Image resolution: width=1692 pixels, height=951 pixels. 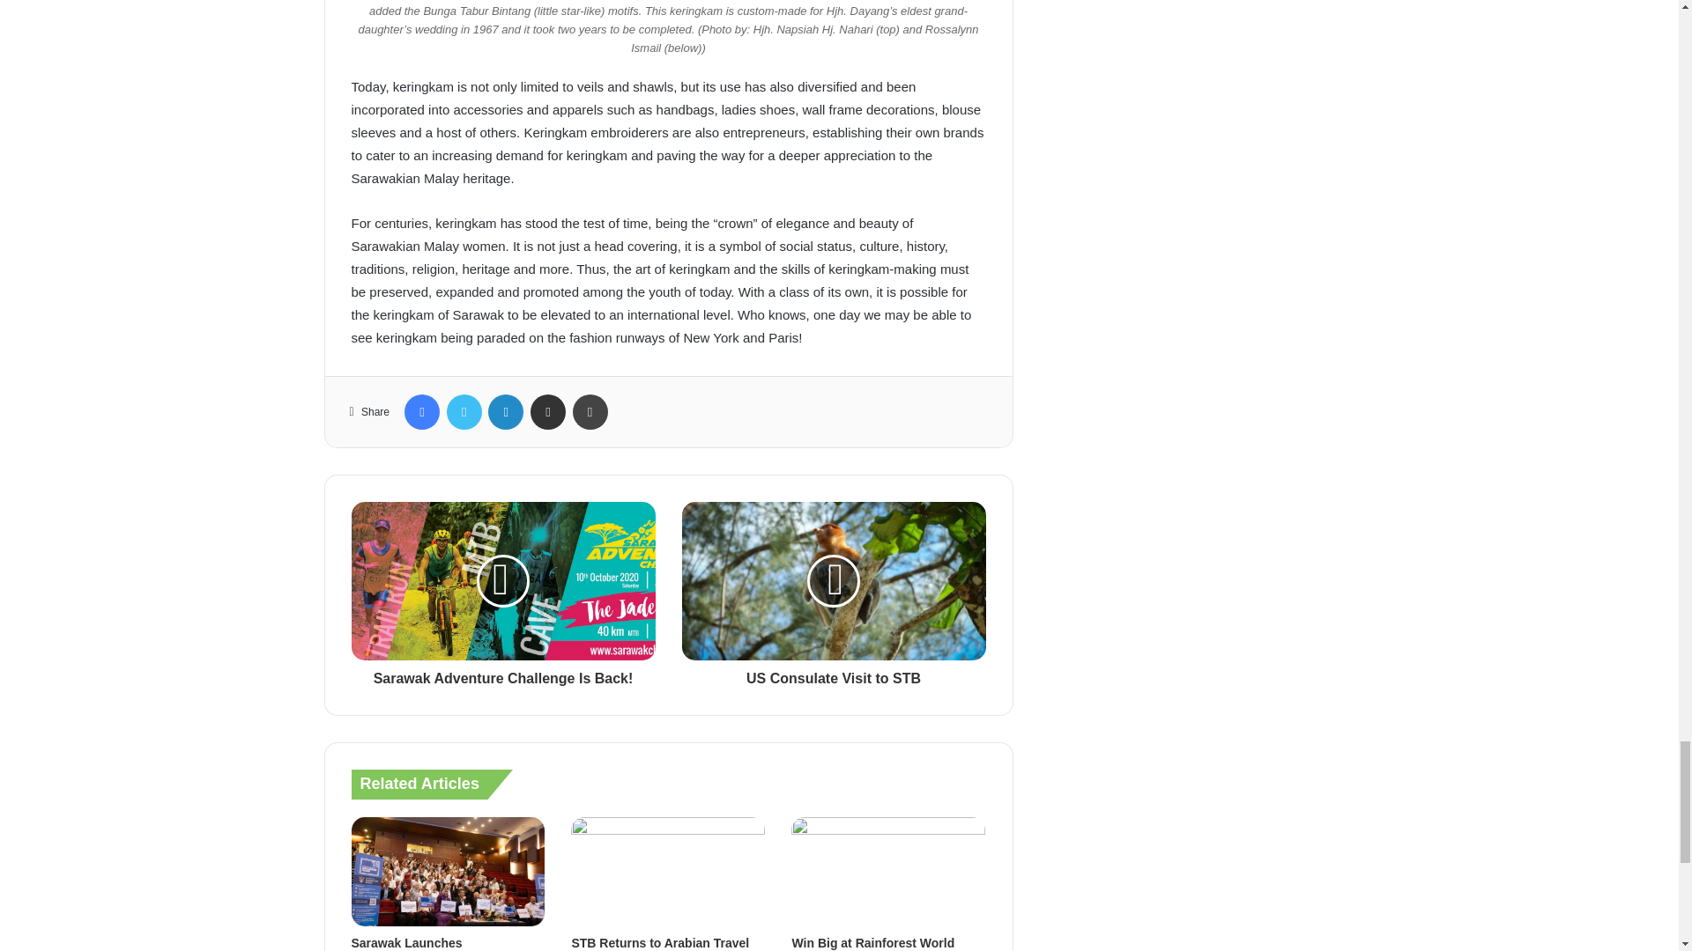 What do you see at coordinates (834, 674) in the screenshot?
I see `US Consulate Visit to STB` at bounding box center [834, 674].